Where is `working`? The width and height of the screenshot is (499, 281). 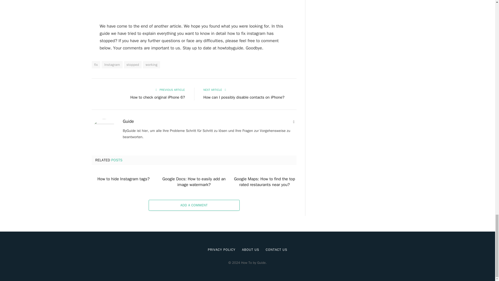
working is located at coordinates (151, 65).